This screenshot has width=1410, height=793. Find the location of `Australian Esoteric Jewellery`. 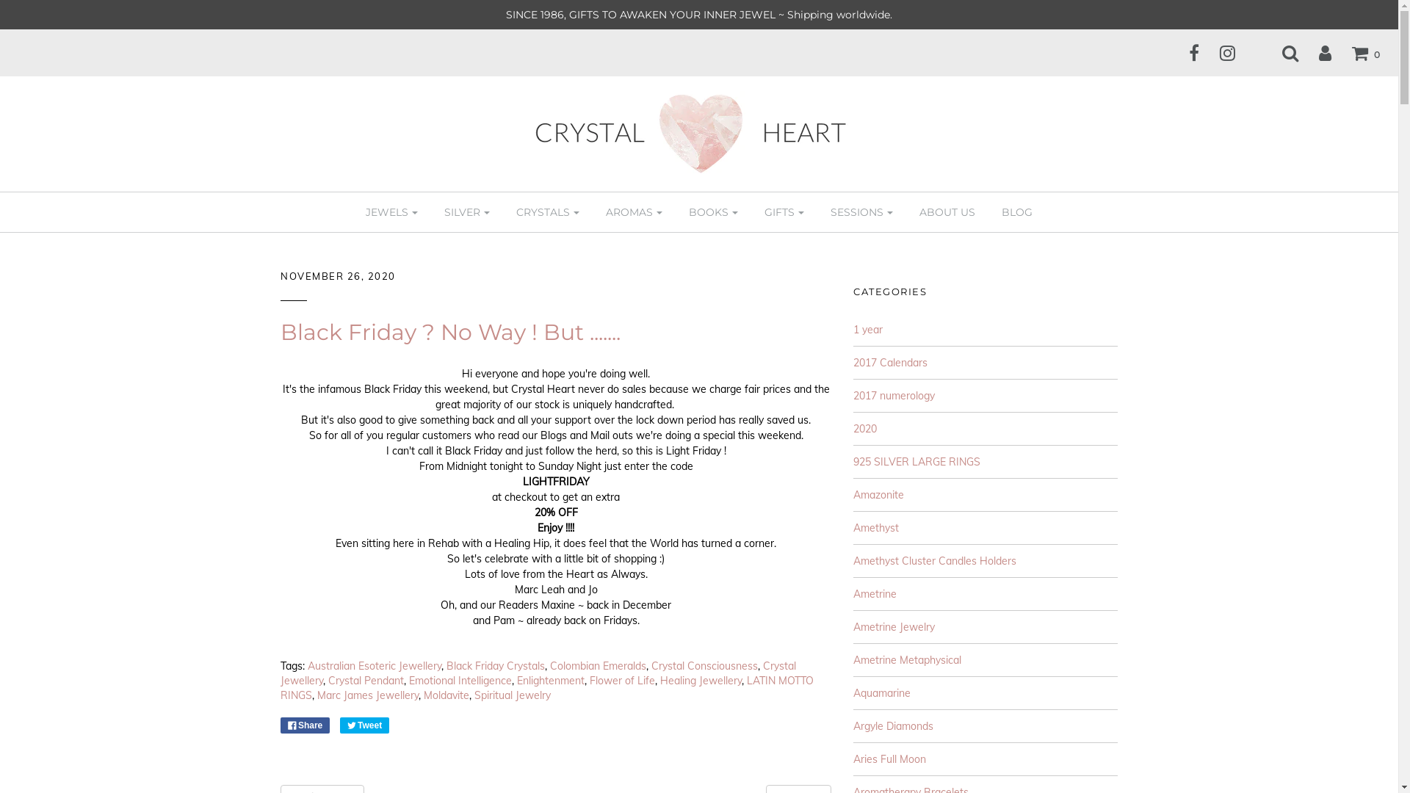

Australian Esoteric Jewellery is located at coordinates (375, 666).